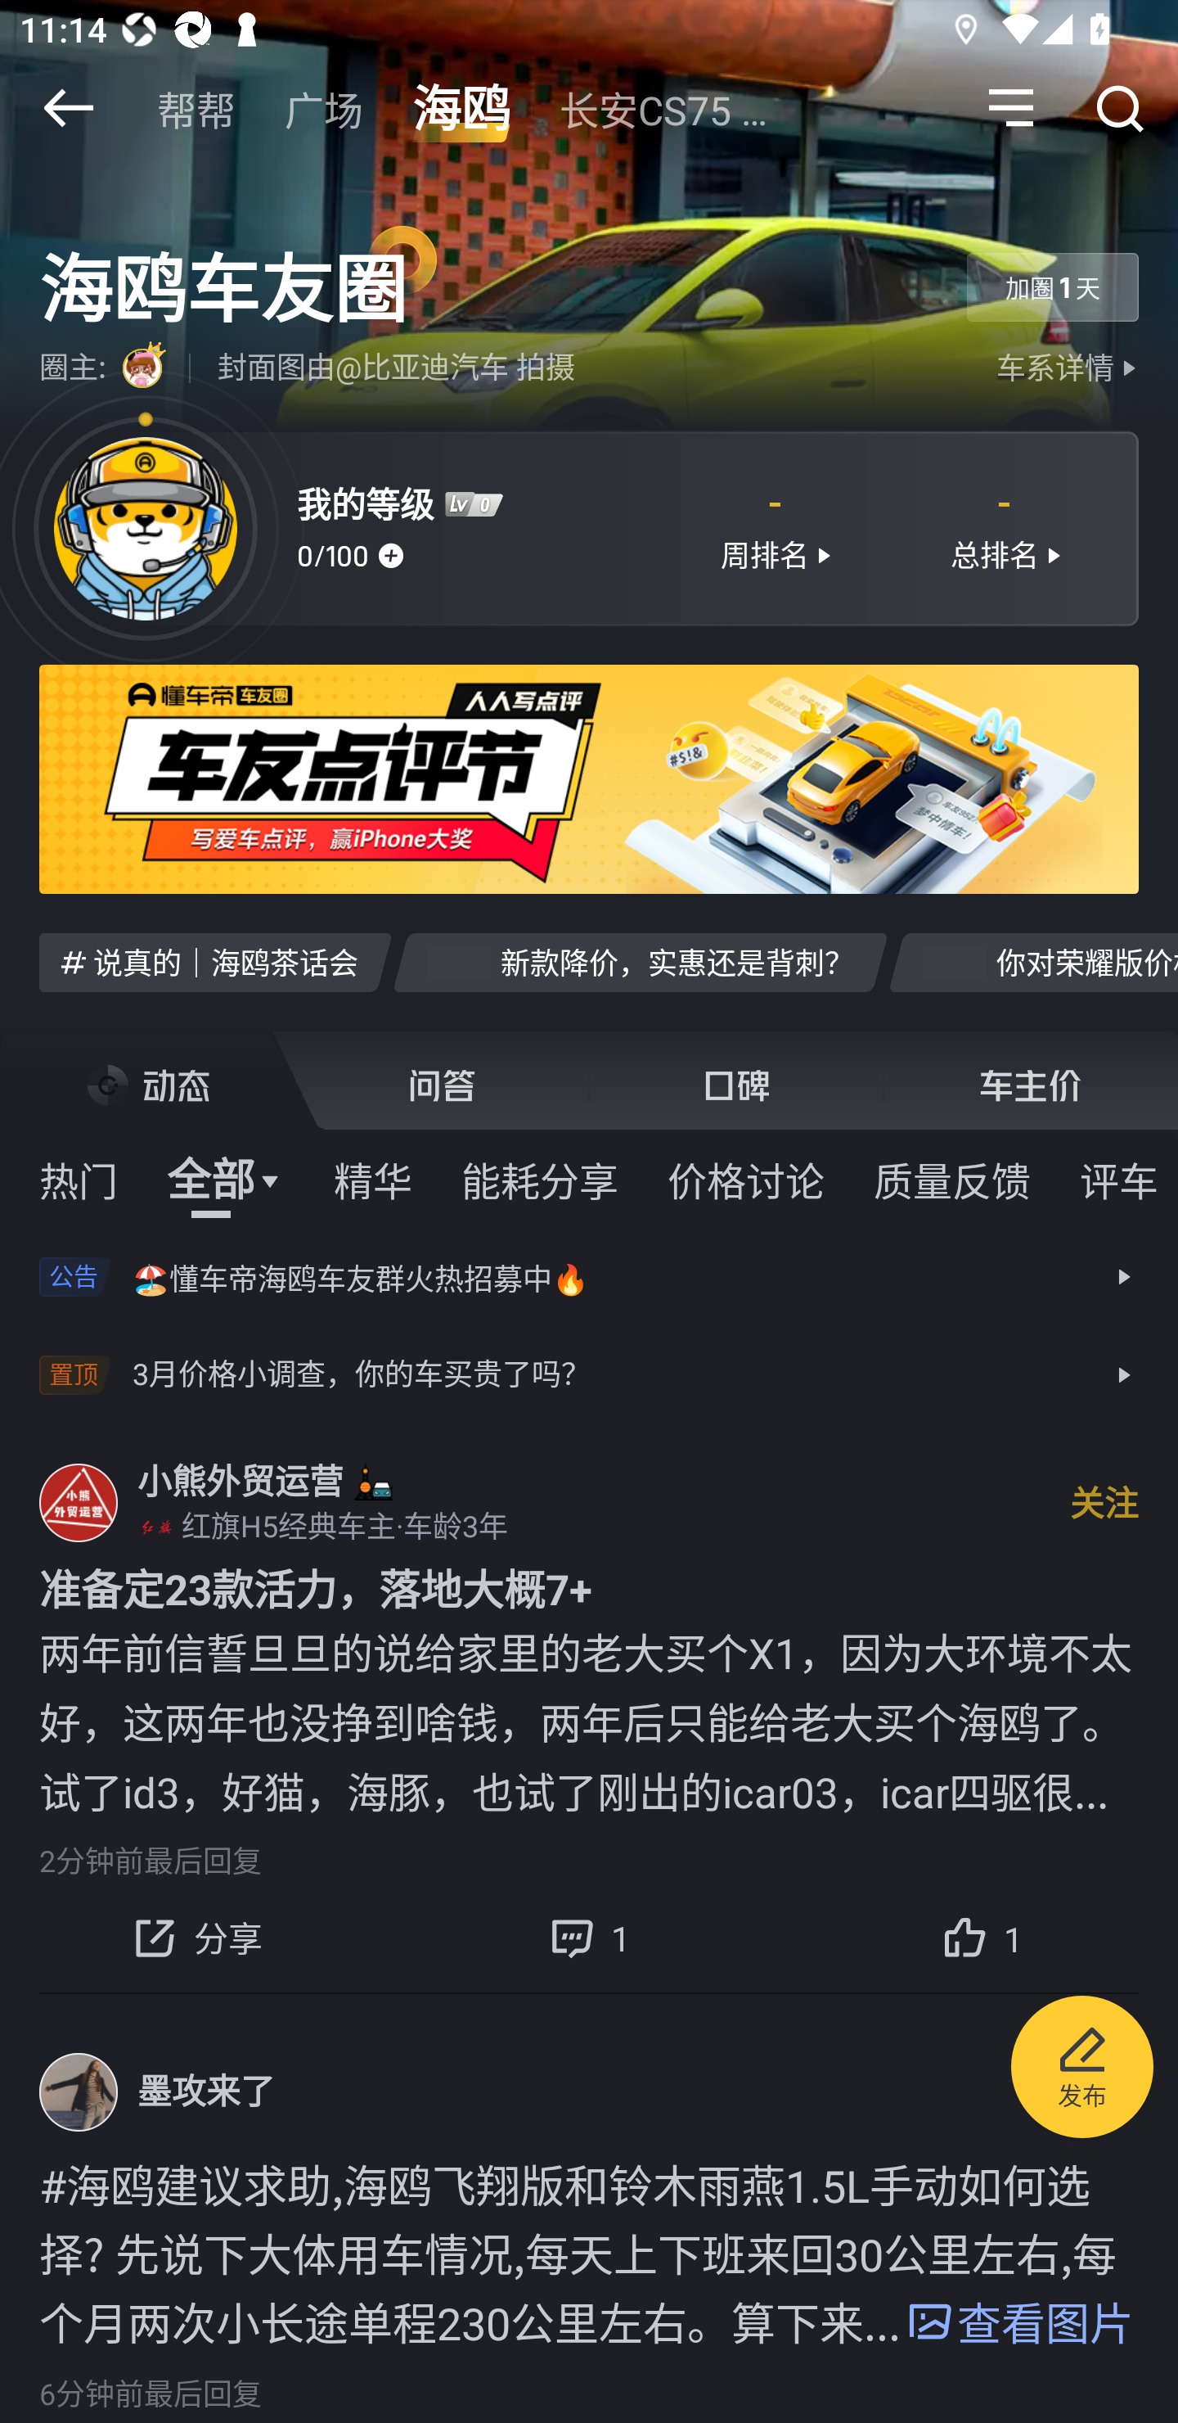  What do you see at coordinates (982, 1938) in the screenshot?
I see `1` at bounding box center [982, 1938].